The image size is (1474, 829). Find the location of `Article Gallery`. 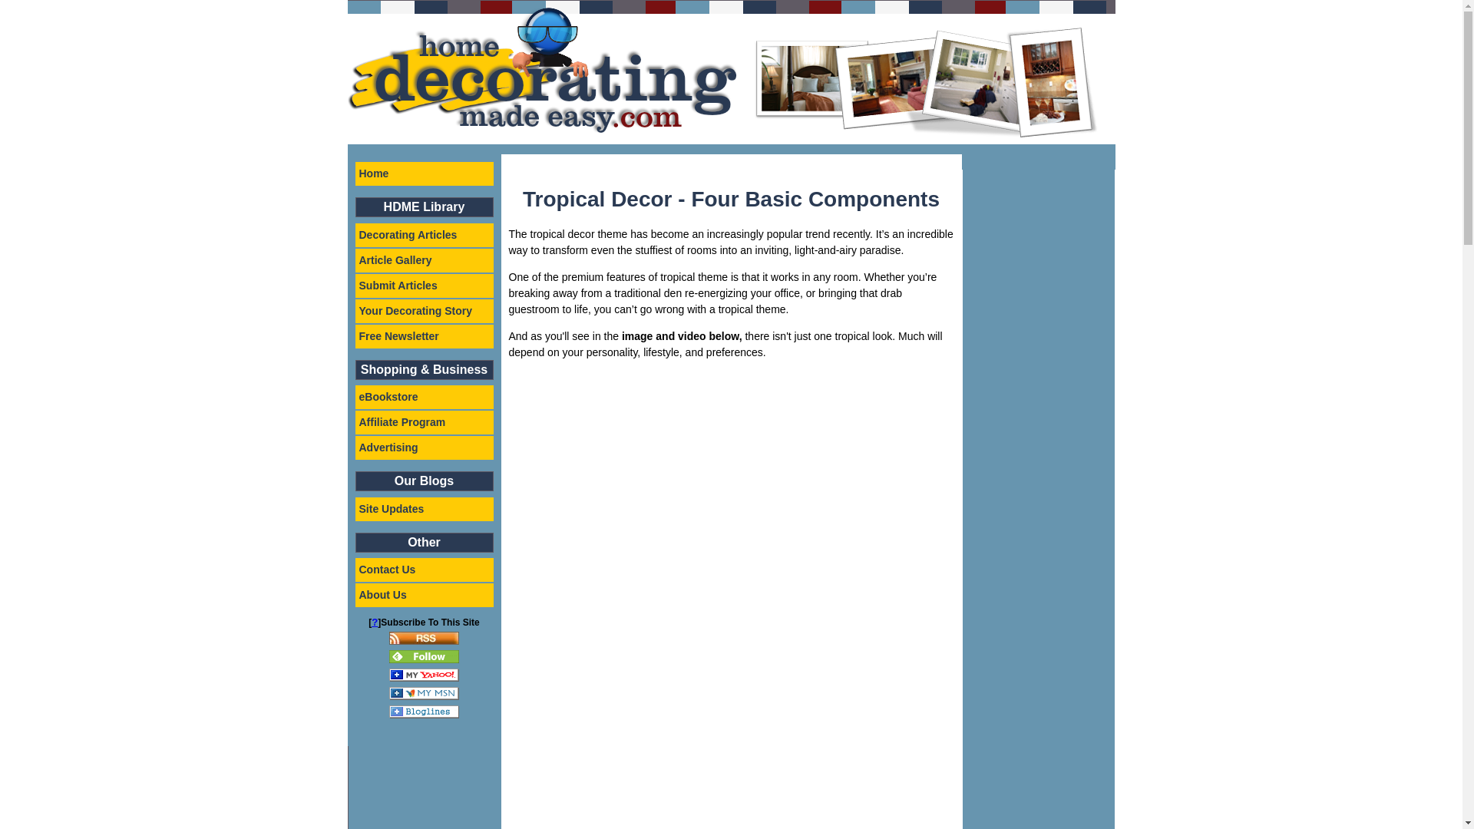

Article Gallery is located at coordinates (424, 261).